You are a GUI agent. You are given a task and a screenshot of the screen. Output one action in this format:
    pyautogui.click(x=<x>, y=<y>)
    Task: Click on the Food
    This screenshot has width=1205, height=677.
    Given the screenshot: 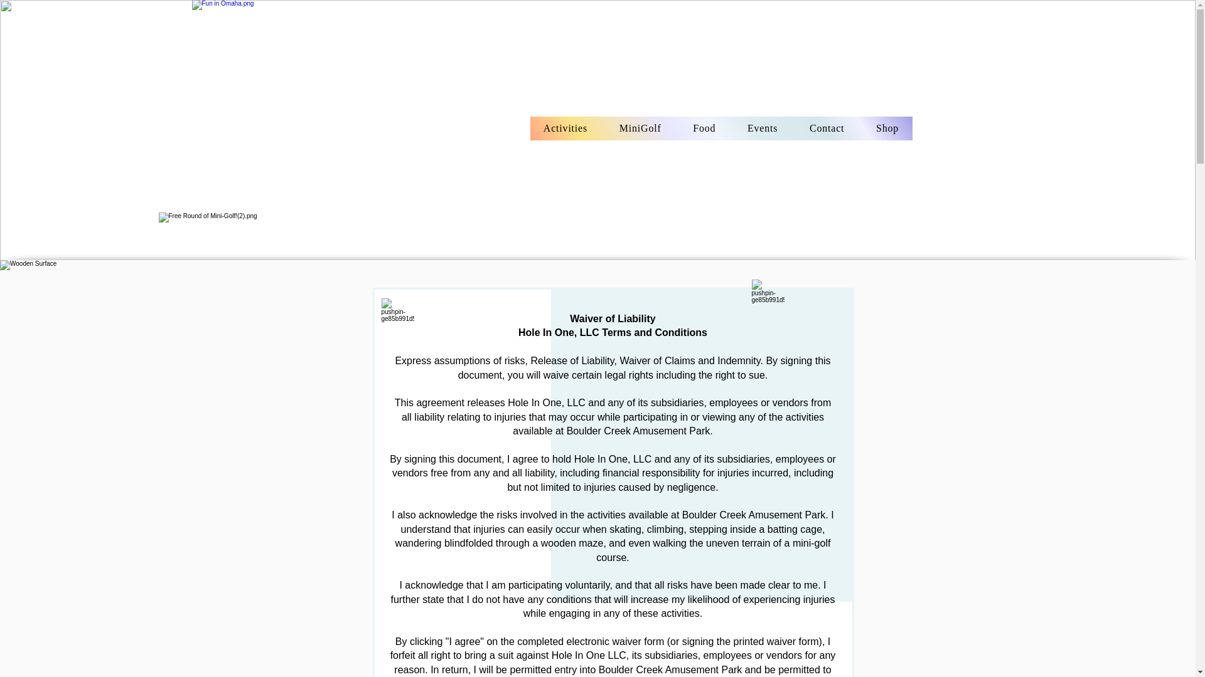 What is the action you would take?
    pyautogui.click(x=704, y=128)
    